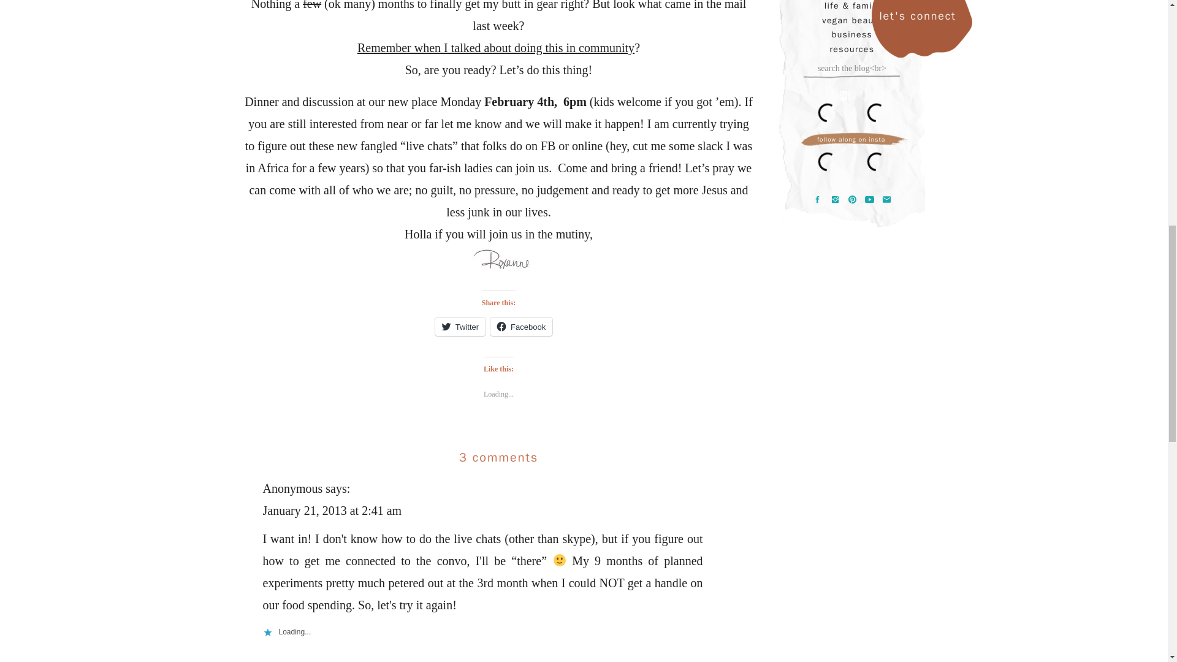 The width and height of the screenshot is (1177, 662). I want to click on Remember when I talked about doing this in community, so click(495, 47).